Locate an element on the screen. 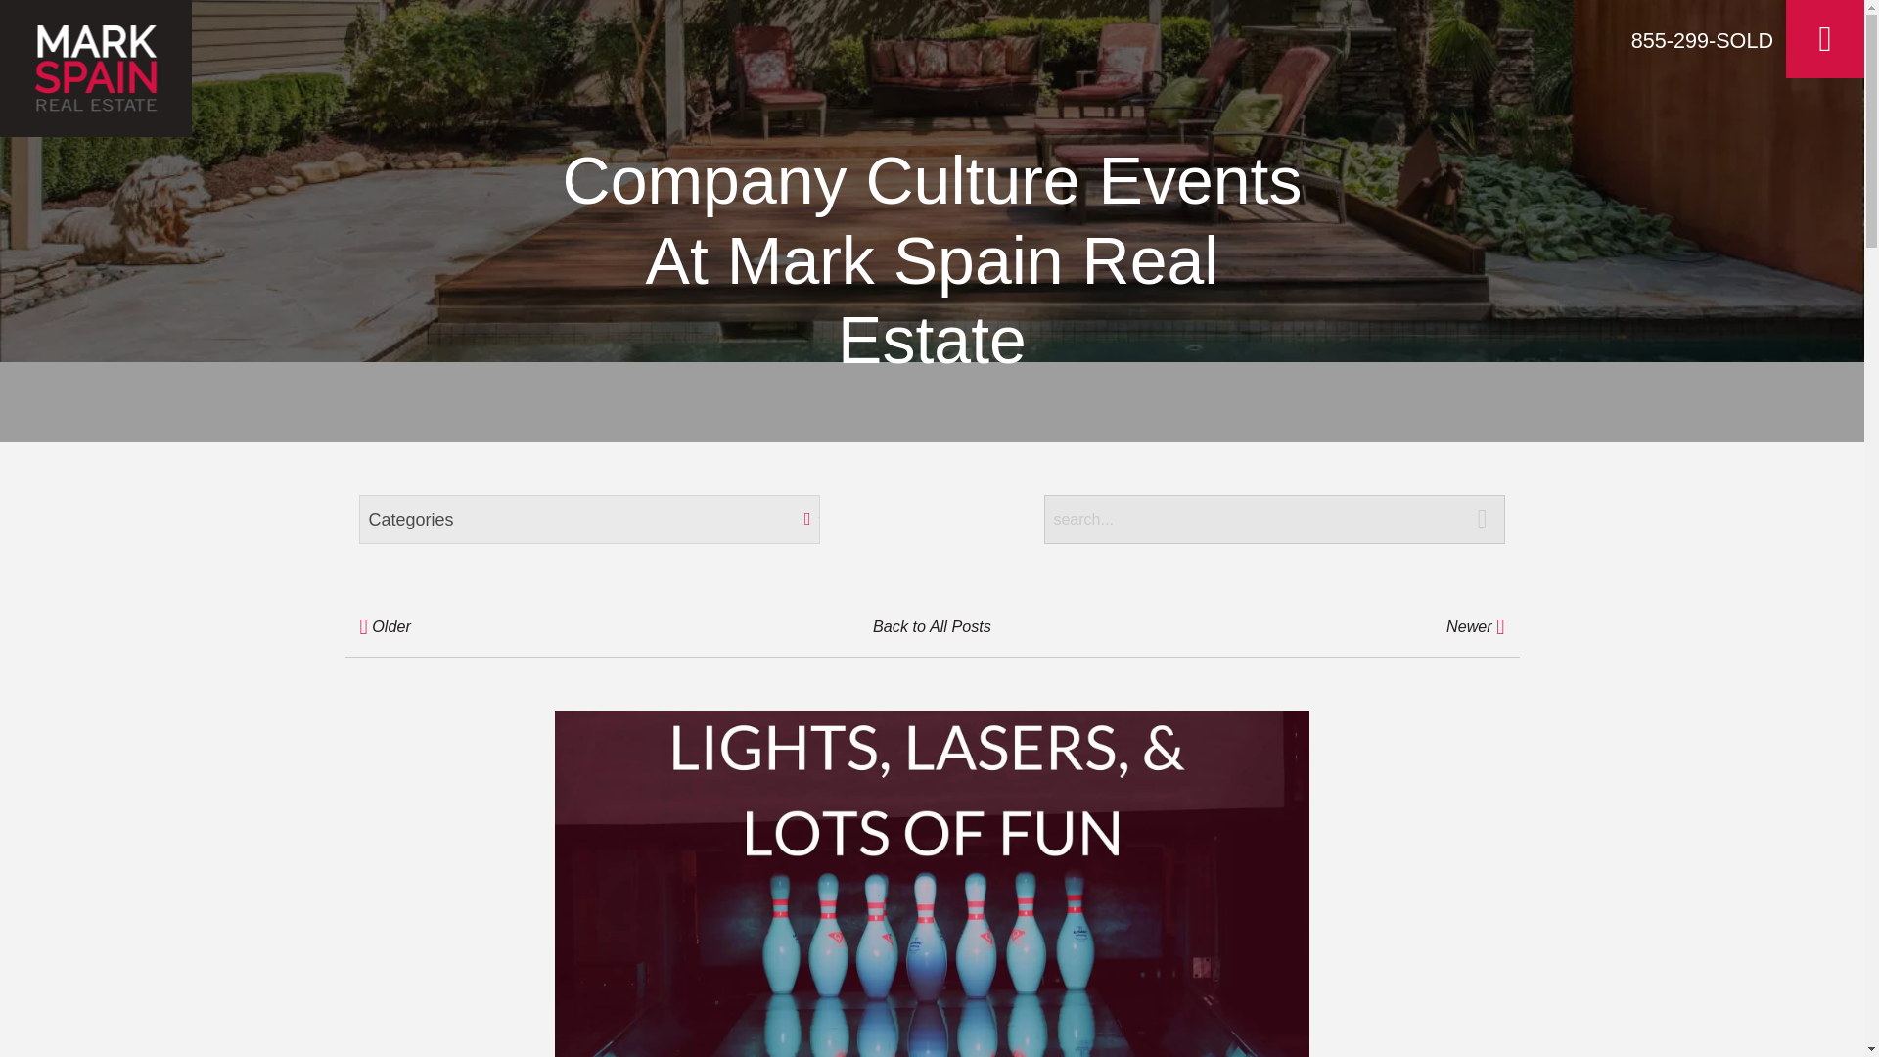 The width and height of the screenshot is (1879, 1057). Newer is located at coordinates (1323, 626).